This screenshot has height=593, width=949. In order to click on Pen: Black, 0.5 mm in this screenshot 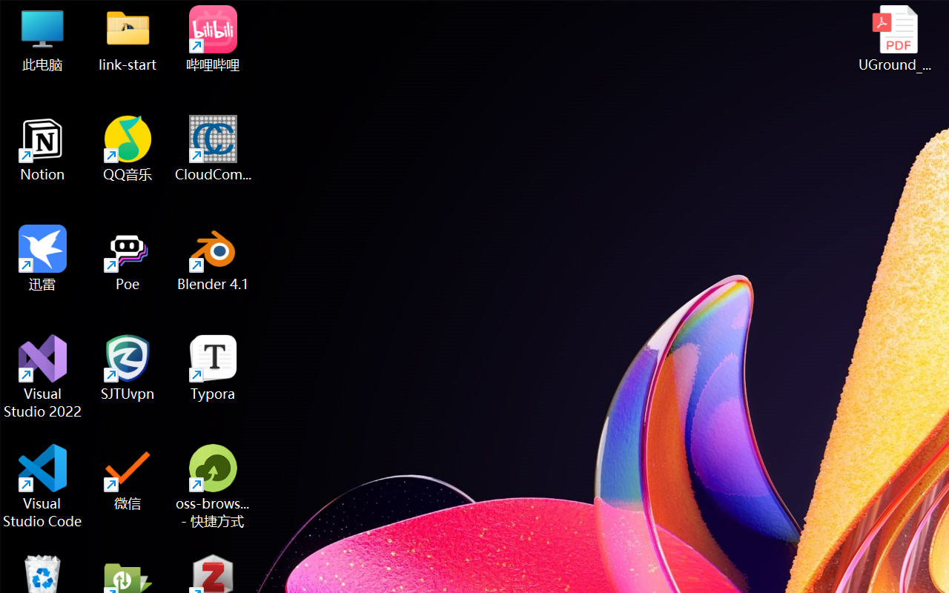, I will do `click(208, 129)`.